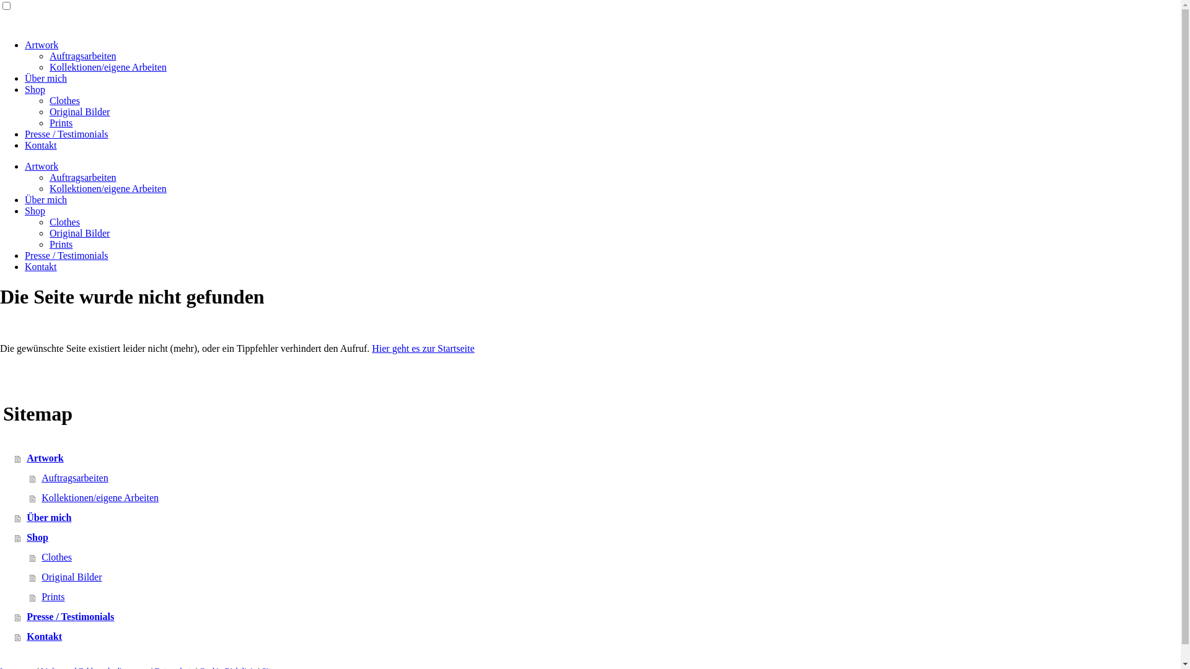 The width and height of the screenshot is (1190, 669). I want to click on Original Bilder, so click(79, 233).